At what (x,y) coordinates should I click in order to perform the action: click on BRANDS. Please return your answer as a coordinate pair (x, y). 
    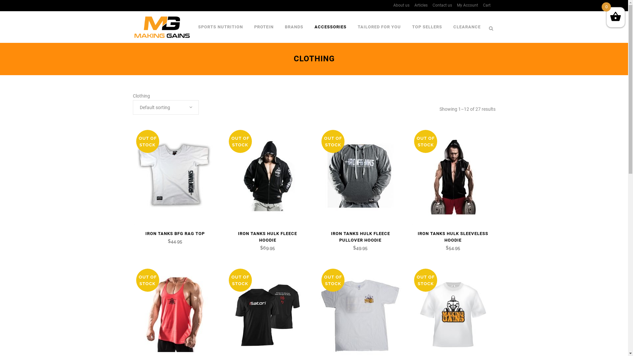
    Looking at the image, I should click on (294, 27).